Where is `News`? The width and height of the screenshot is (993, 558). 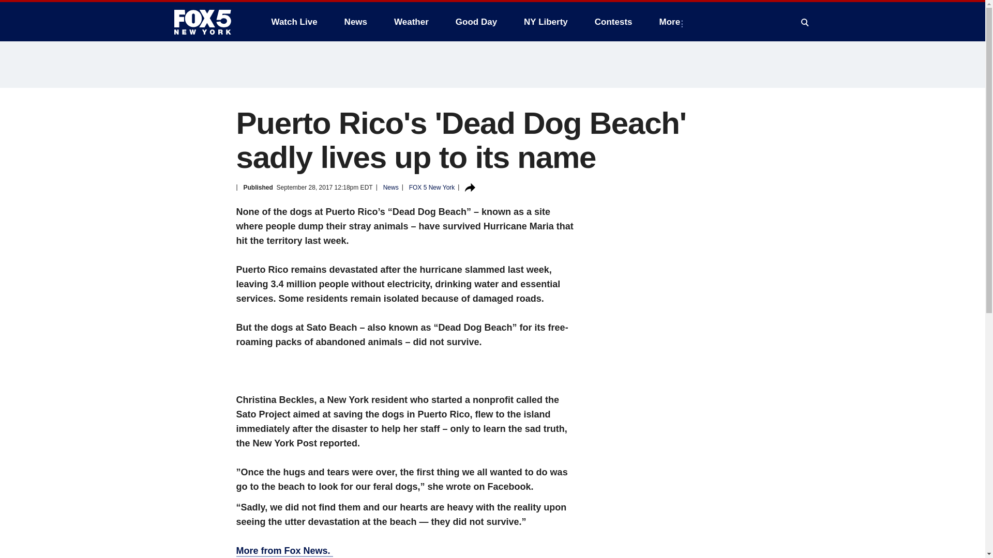
News is located at coordinates (356, 22).